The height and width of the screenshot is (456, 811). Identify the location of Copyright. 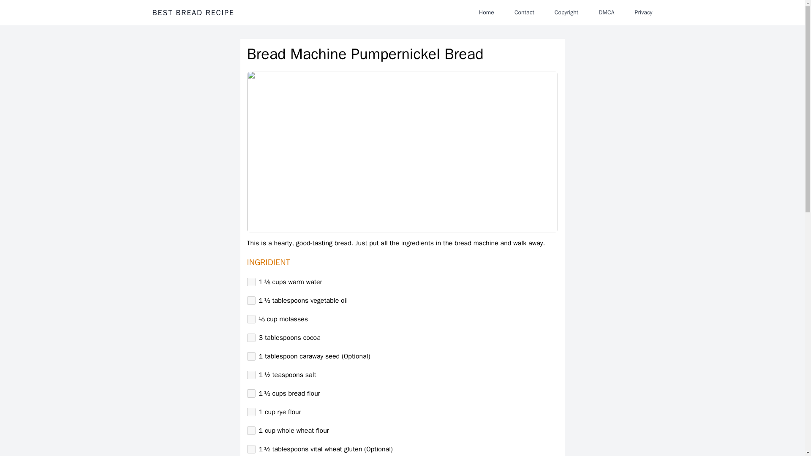
(566, 12).